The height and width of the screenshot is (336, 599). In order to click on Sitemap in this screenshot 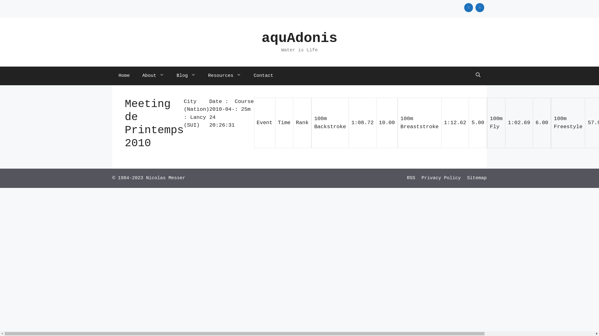, I will do `click(477, 178)`.